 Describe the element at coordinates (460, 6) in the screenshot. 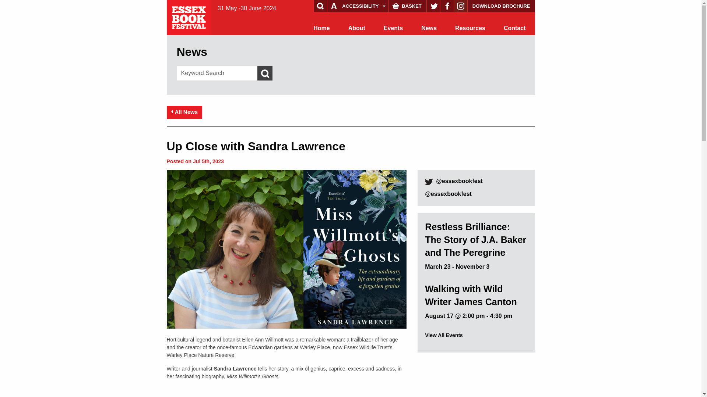

I see `Instagram` at that location.